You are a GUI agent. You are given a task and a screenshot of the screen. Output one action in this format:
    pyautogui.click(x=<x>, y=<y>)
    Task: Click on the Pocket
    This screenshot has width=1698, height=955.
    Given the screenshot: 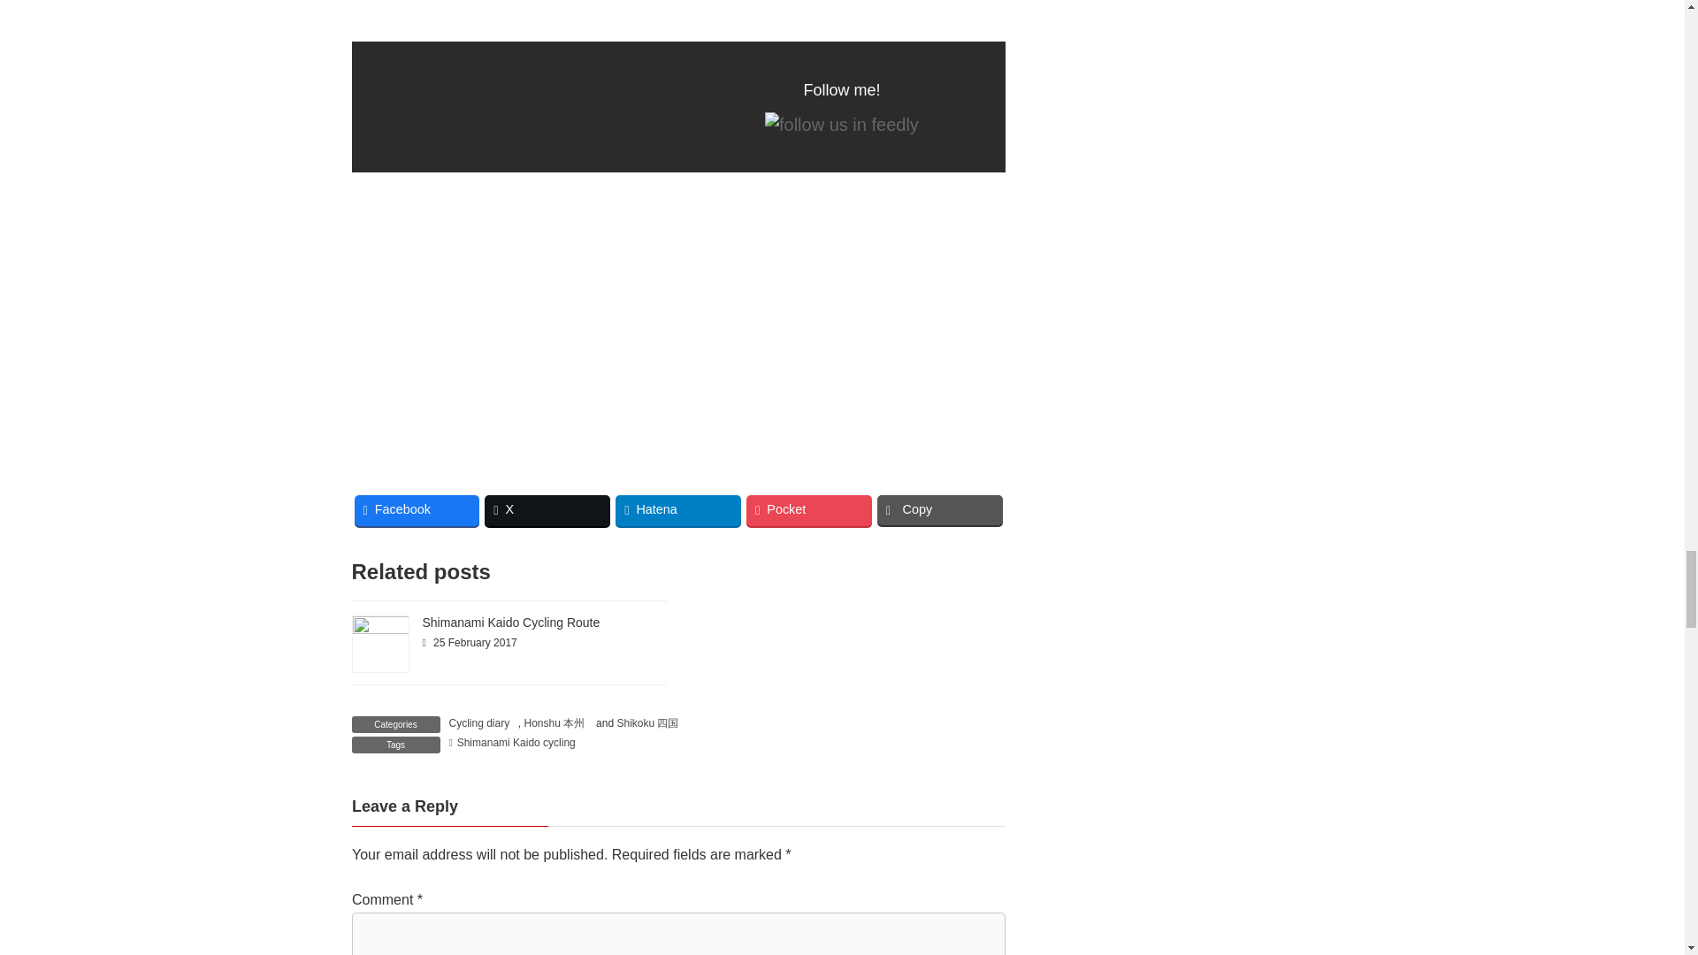 What is the action you would take?
    pyautogui.click(x=809, y=510)
    